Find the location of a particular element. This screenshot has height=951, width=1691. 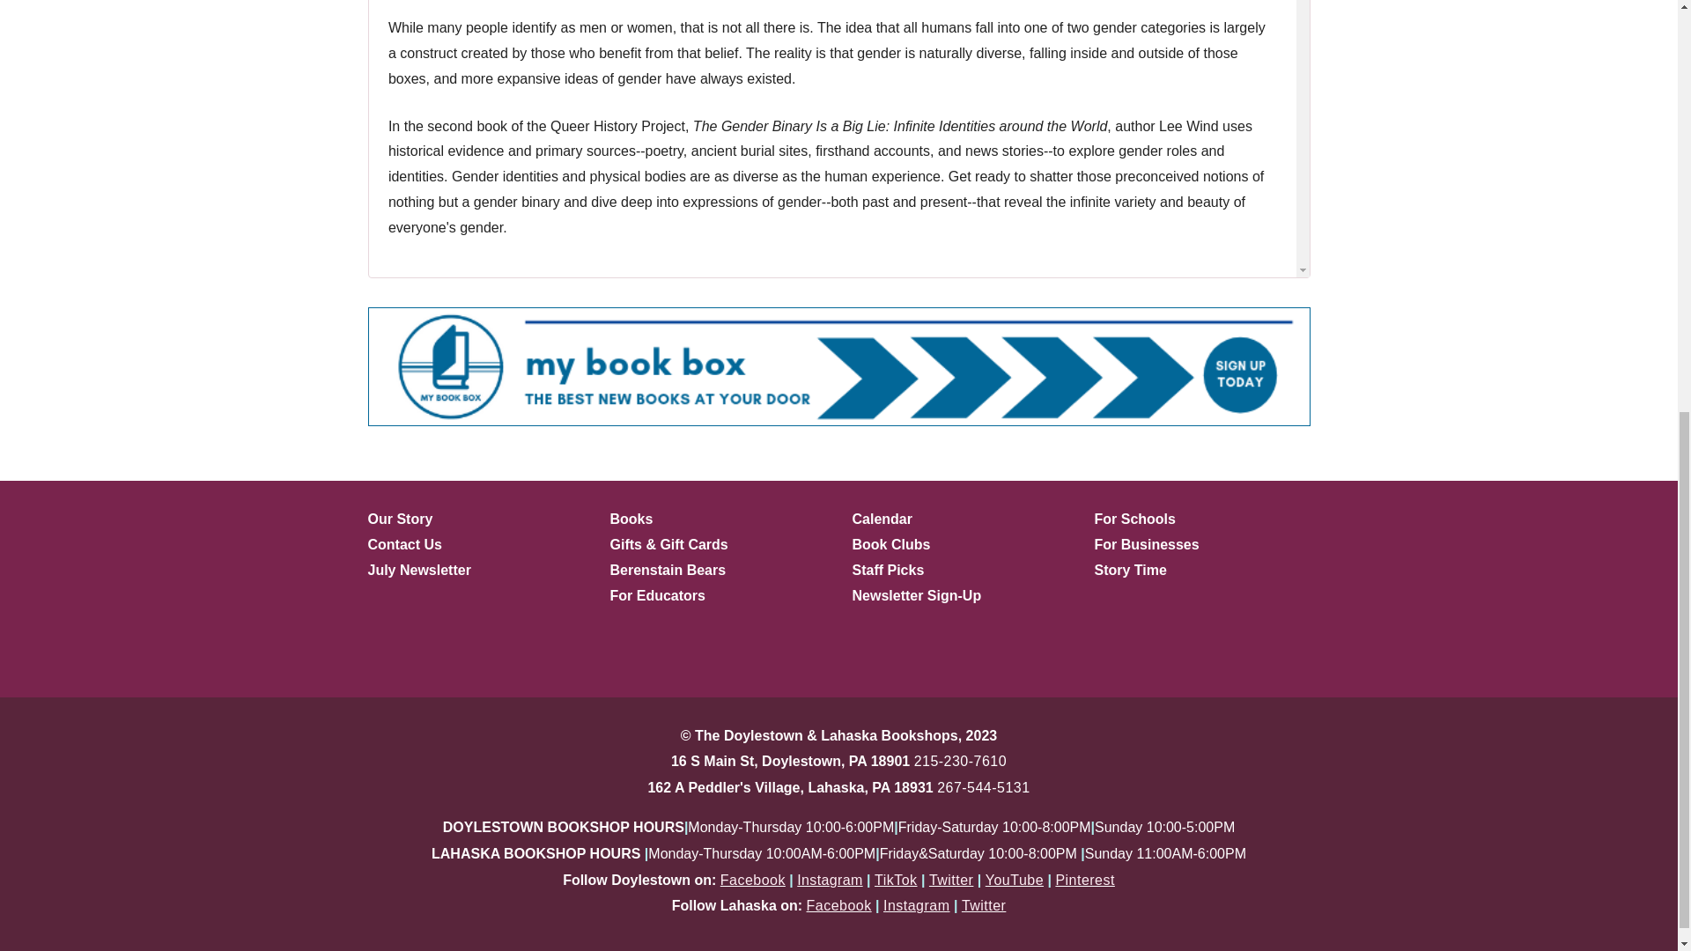

Staff Picks is located at coordinates (888, 570).